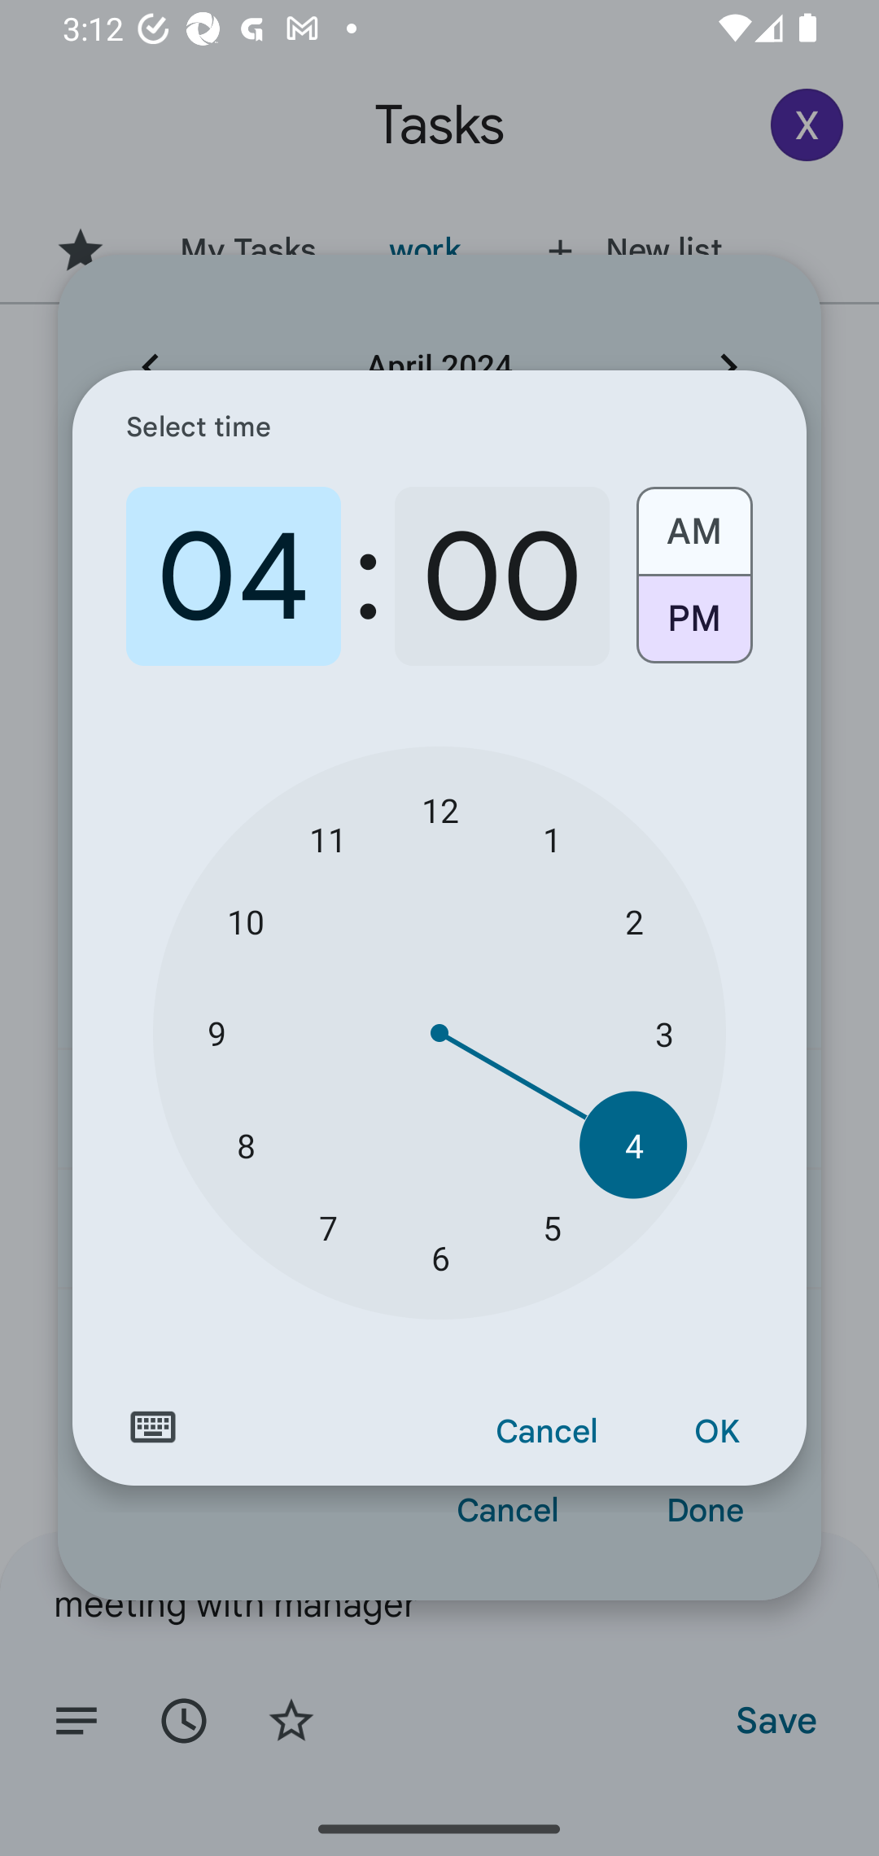 This screenshot has height=1856, width=879. I want to click on 11 11 o'clock, so click(327, 838).